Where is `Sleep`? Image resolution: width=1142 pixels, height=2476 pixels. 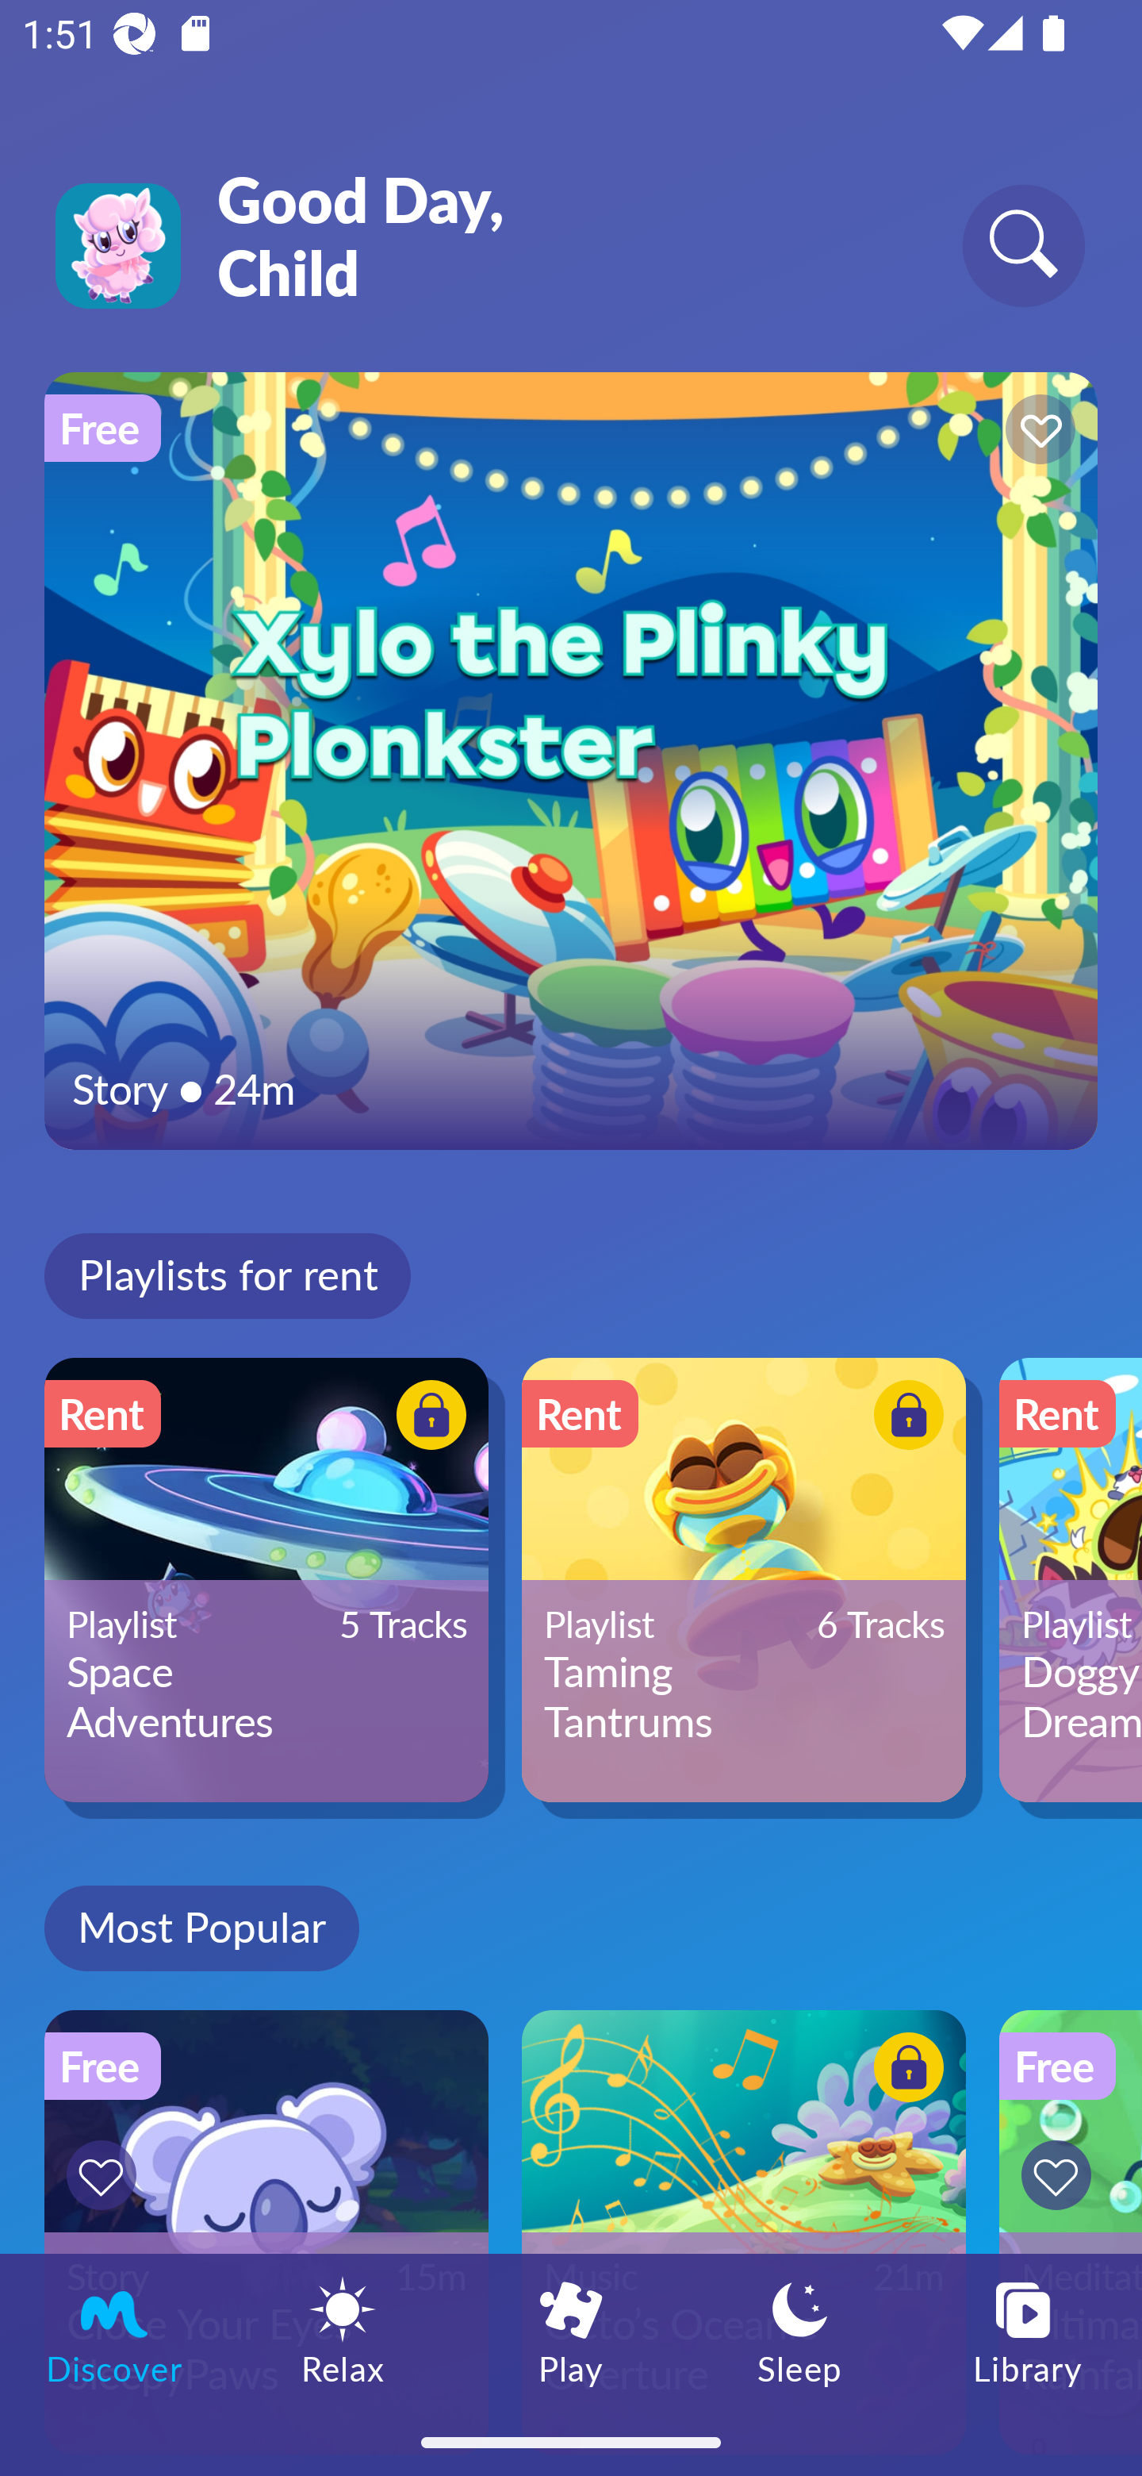
Sleep is located at coordinates (799, 2331).